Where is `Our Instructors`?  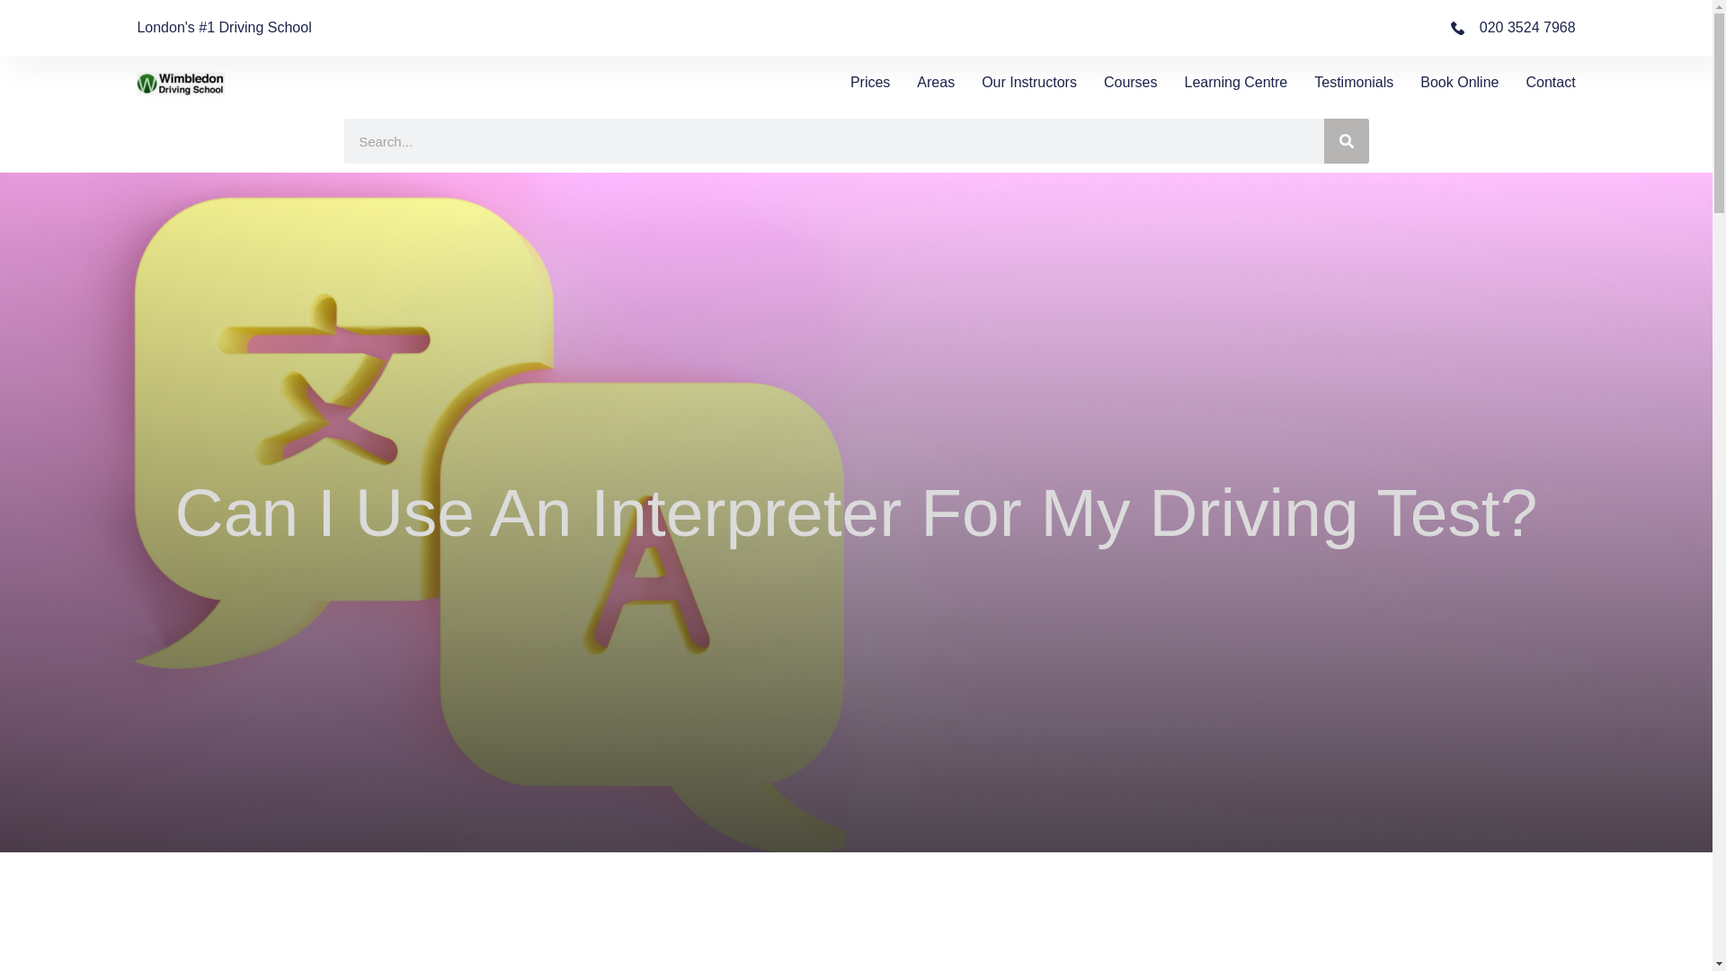 Our Instructors is located at coordinates (1029, 82).